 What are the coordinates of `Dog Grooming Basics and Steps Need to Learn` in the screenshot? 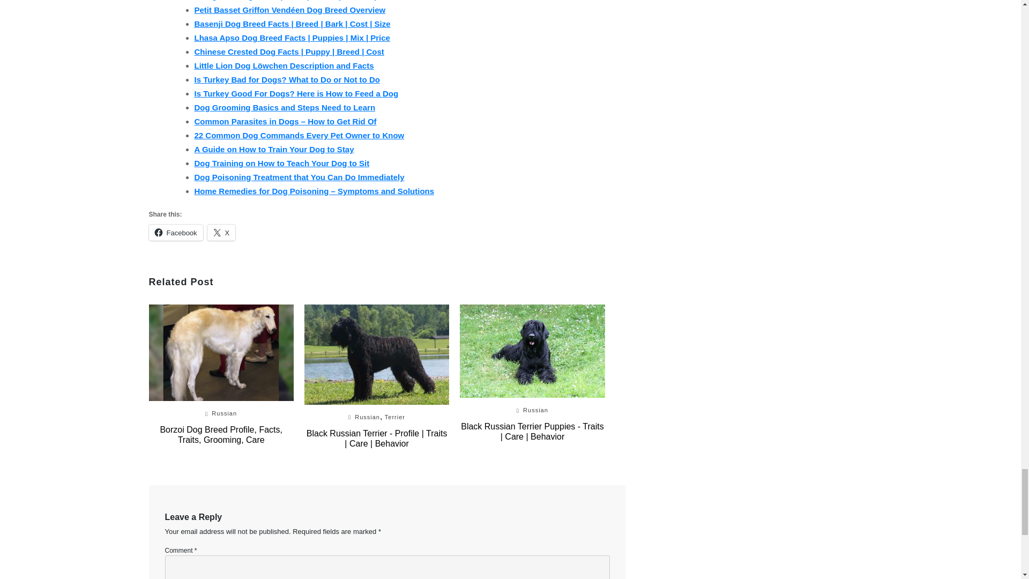 It's located at (285, 107).